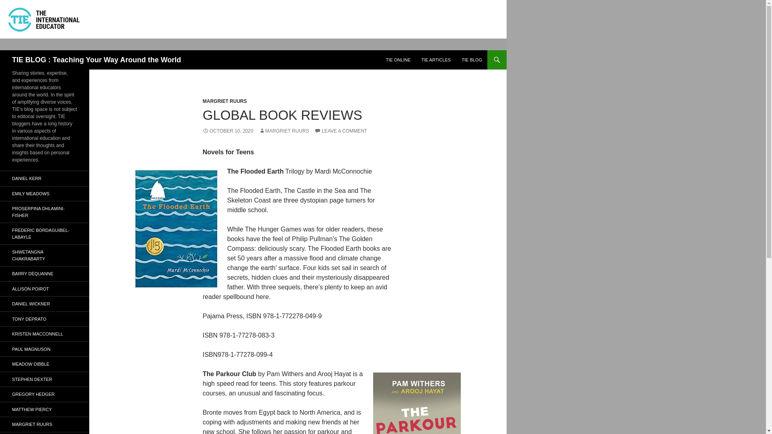 The height and width of the screenshot is (434, 772). Describe the element at coordinates (45, 256) in the screenshot. I see `SHWETANGNA CHAKRABARTY` at that location.